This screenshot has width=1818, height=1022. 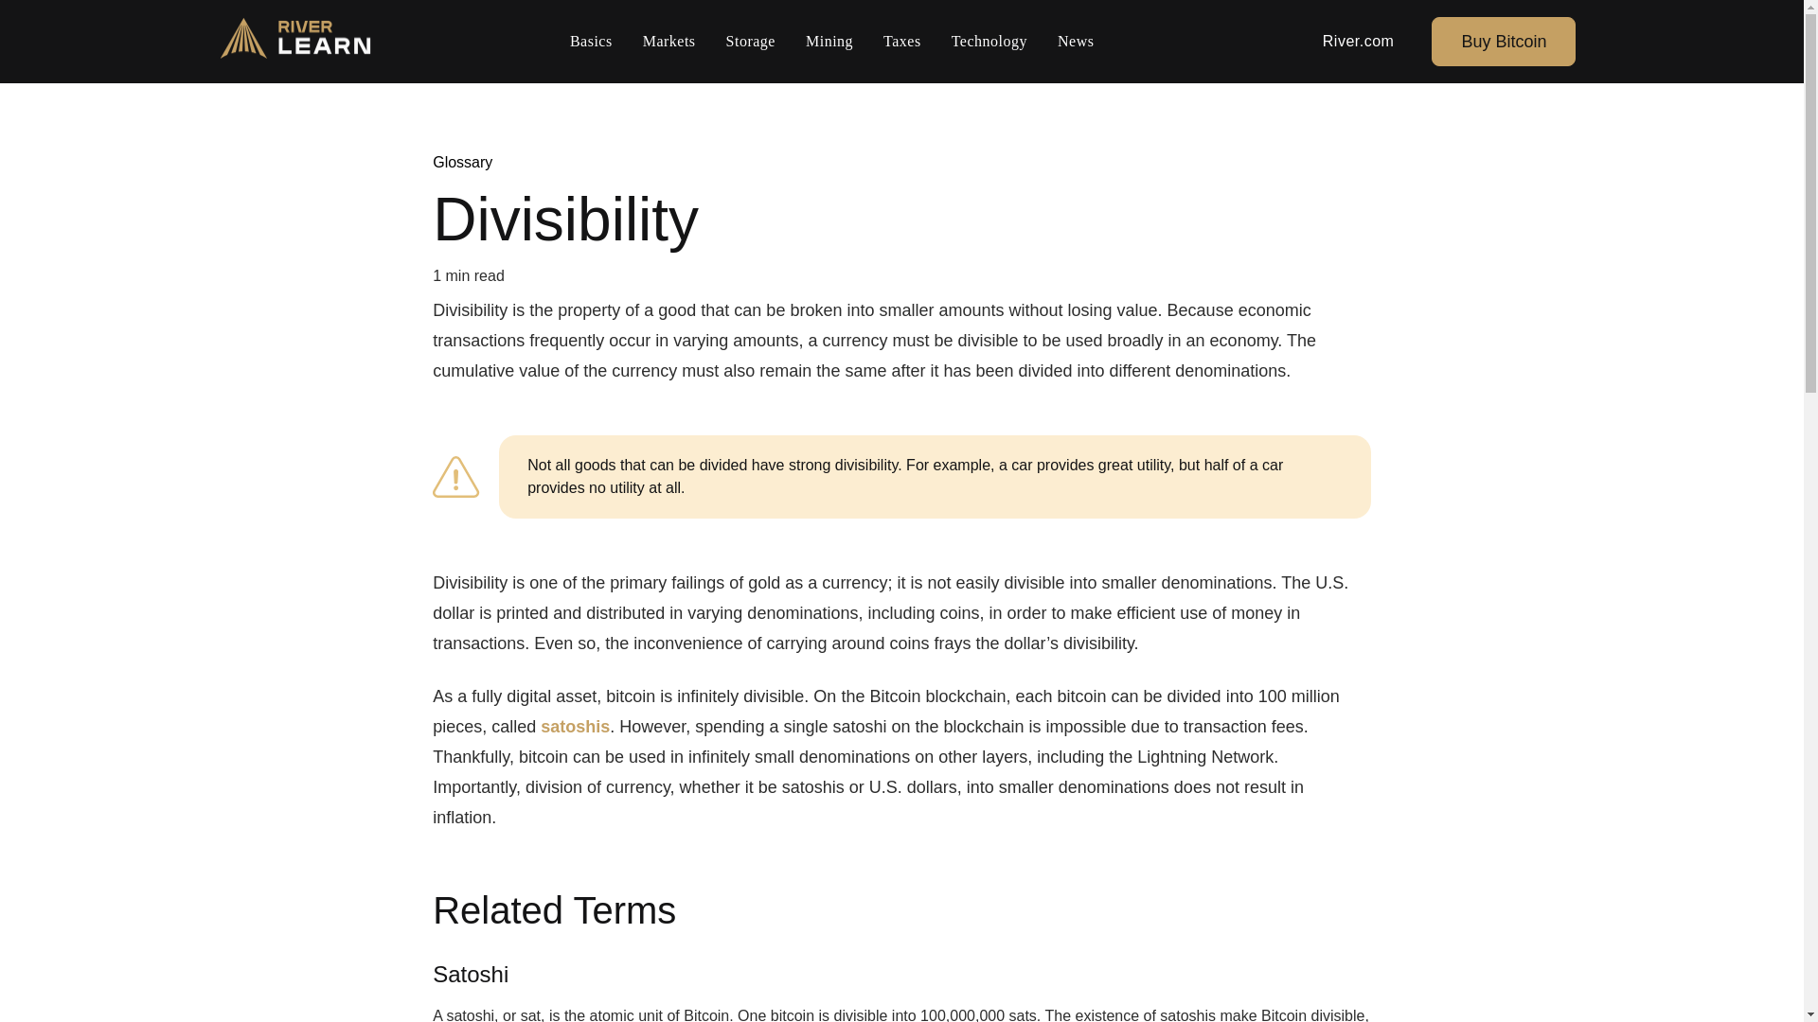 What do you see at coordinates (901, 42) in the screenshot?
I see `Taxes` at bounding box center [901, 42].